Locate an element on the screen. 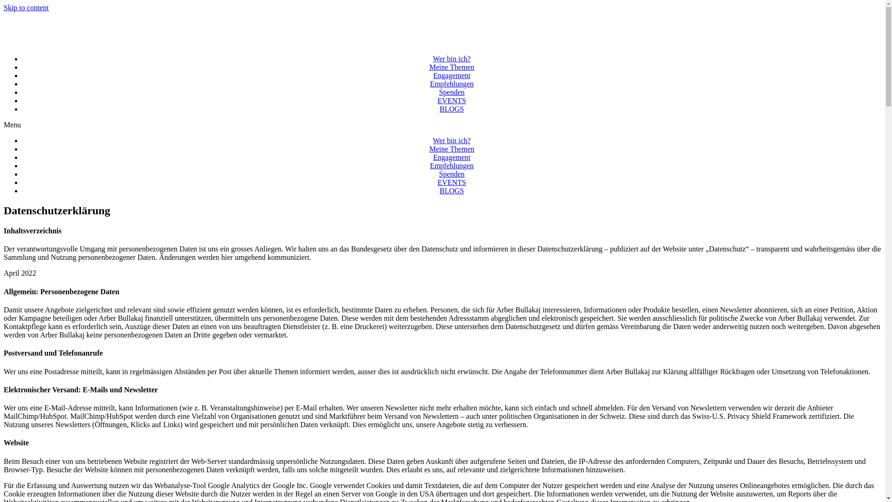  Spenden is located at coordinates (452, 92).